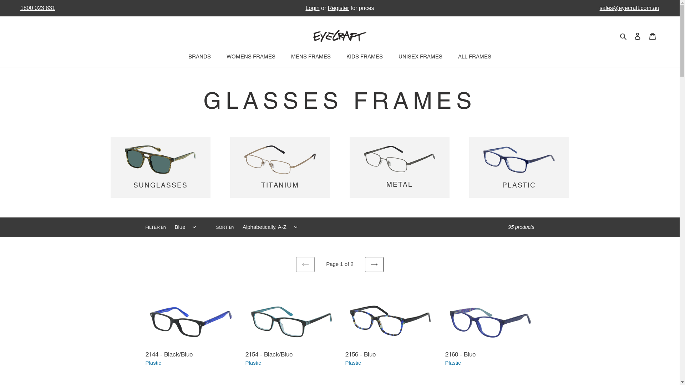  What do you see at coordinates (127, 8) in the screenshot?
I see `1800 023 831` at bounding box center [127, 8].